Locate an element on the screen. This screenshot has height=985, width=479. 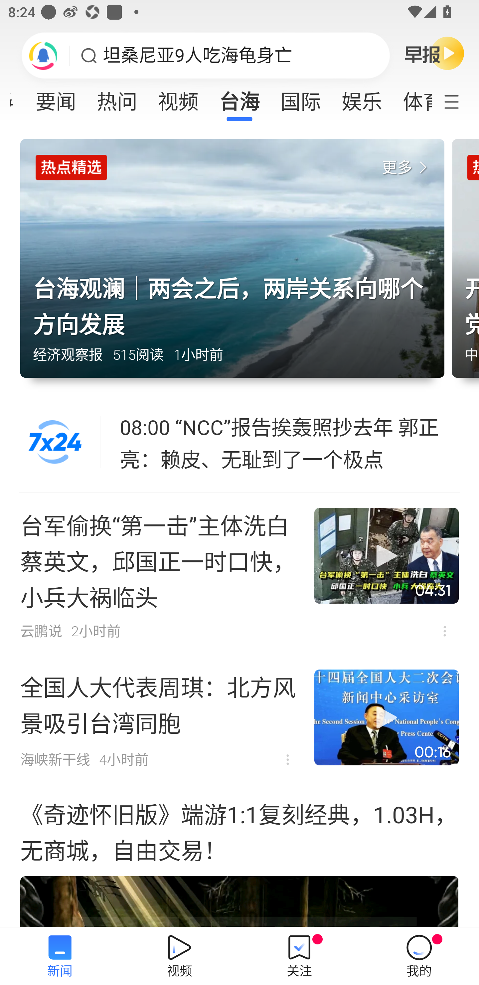
娱乐 is located at coordinates (362, 98).